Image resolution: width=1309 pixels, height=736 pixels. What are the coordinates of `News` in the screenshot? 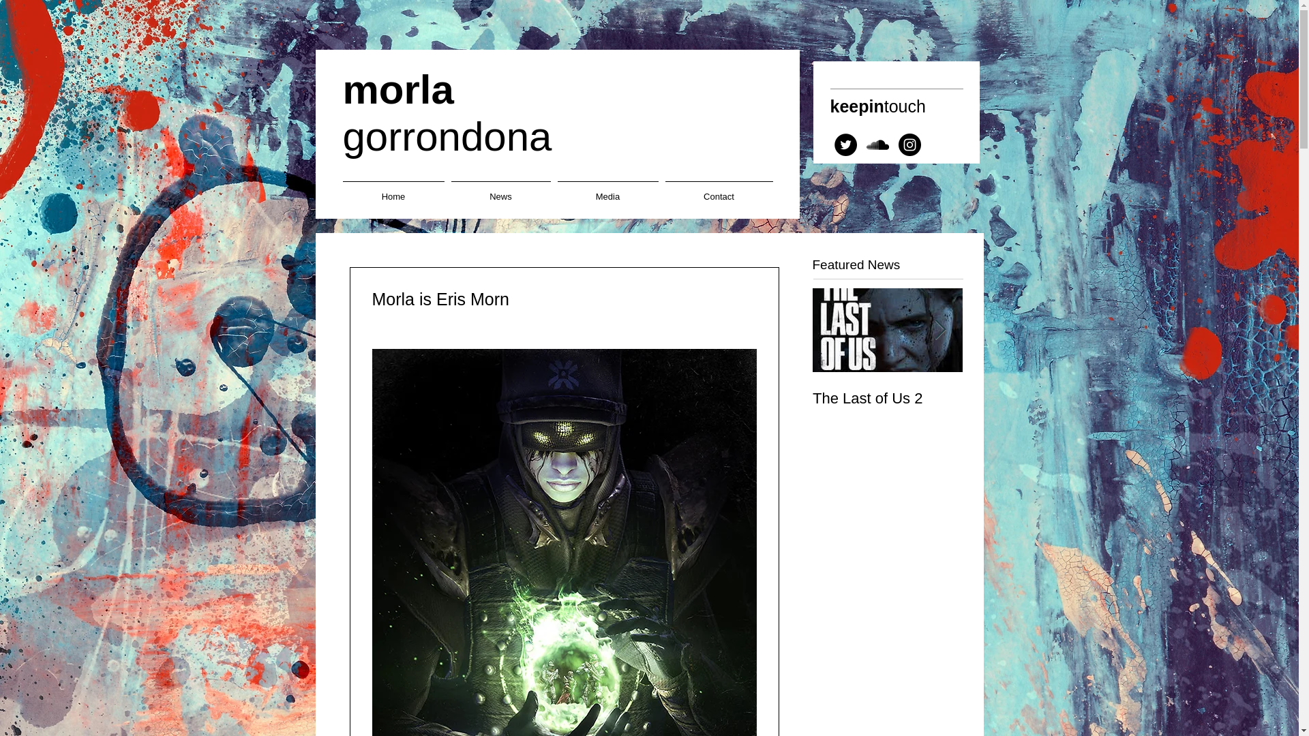 It's located at (500, 189).